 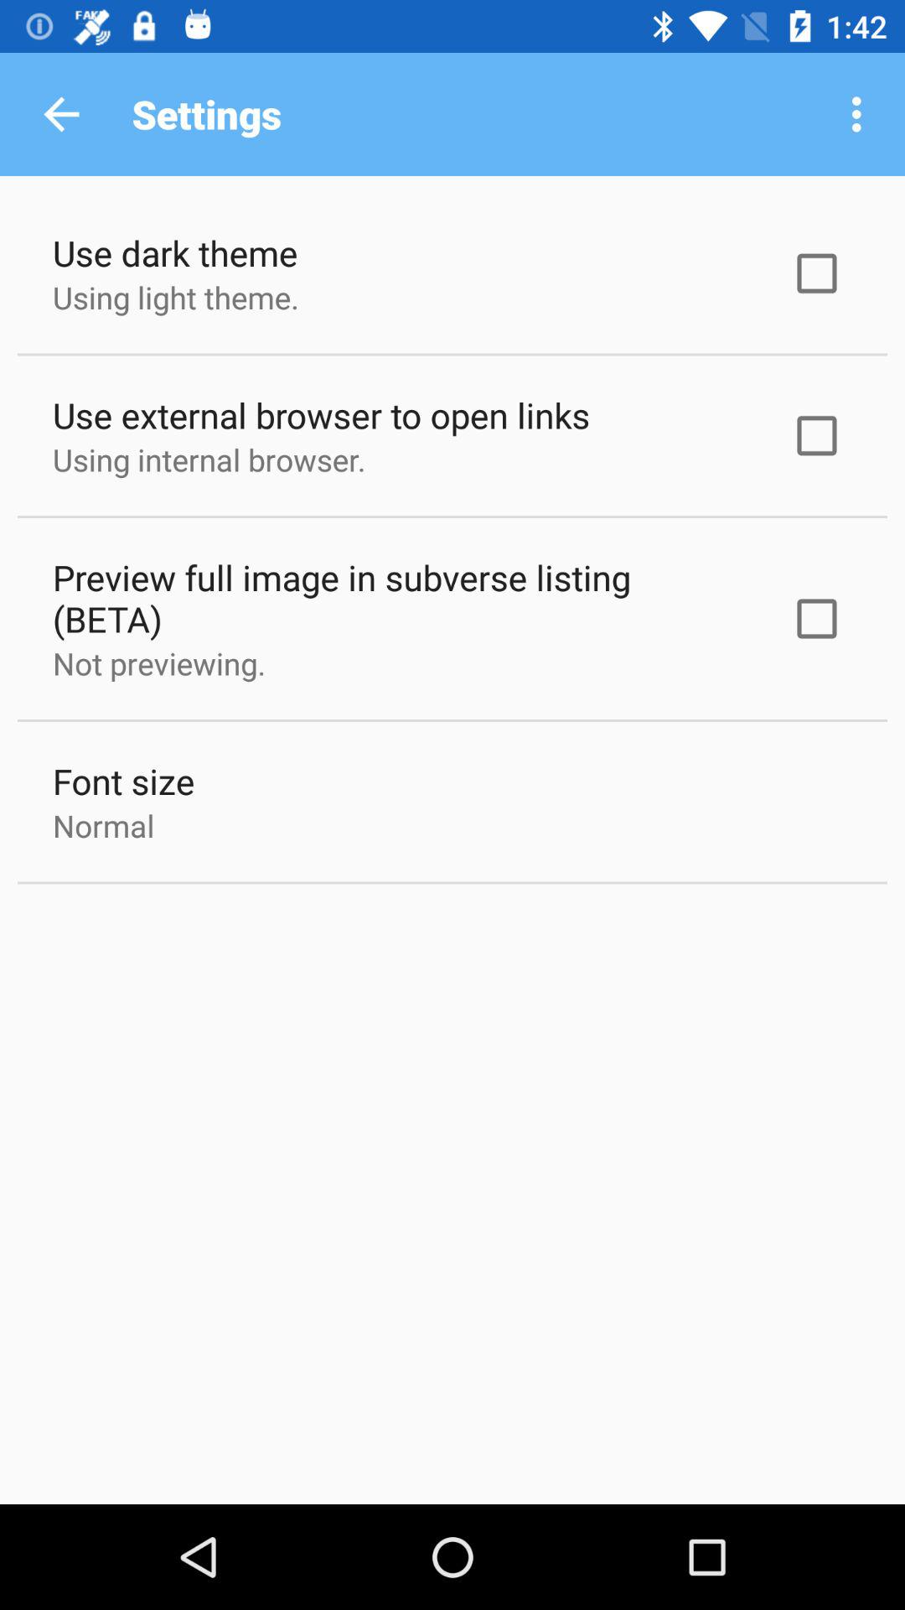 I want to click on turn on the item below the preview full image, so click(x=159, y=663).